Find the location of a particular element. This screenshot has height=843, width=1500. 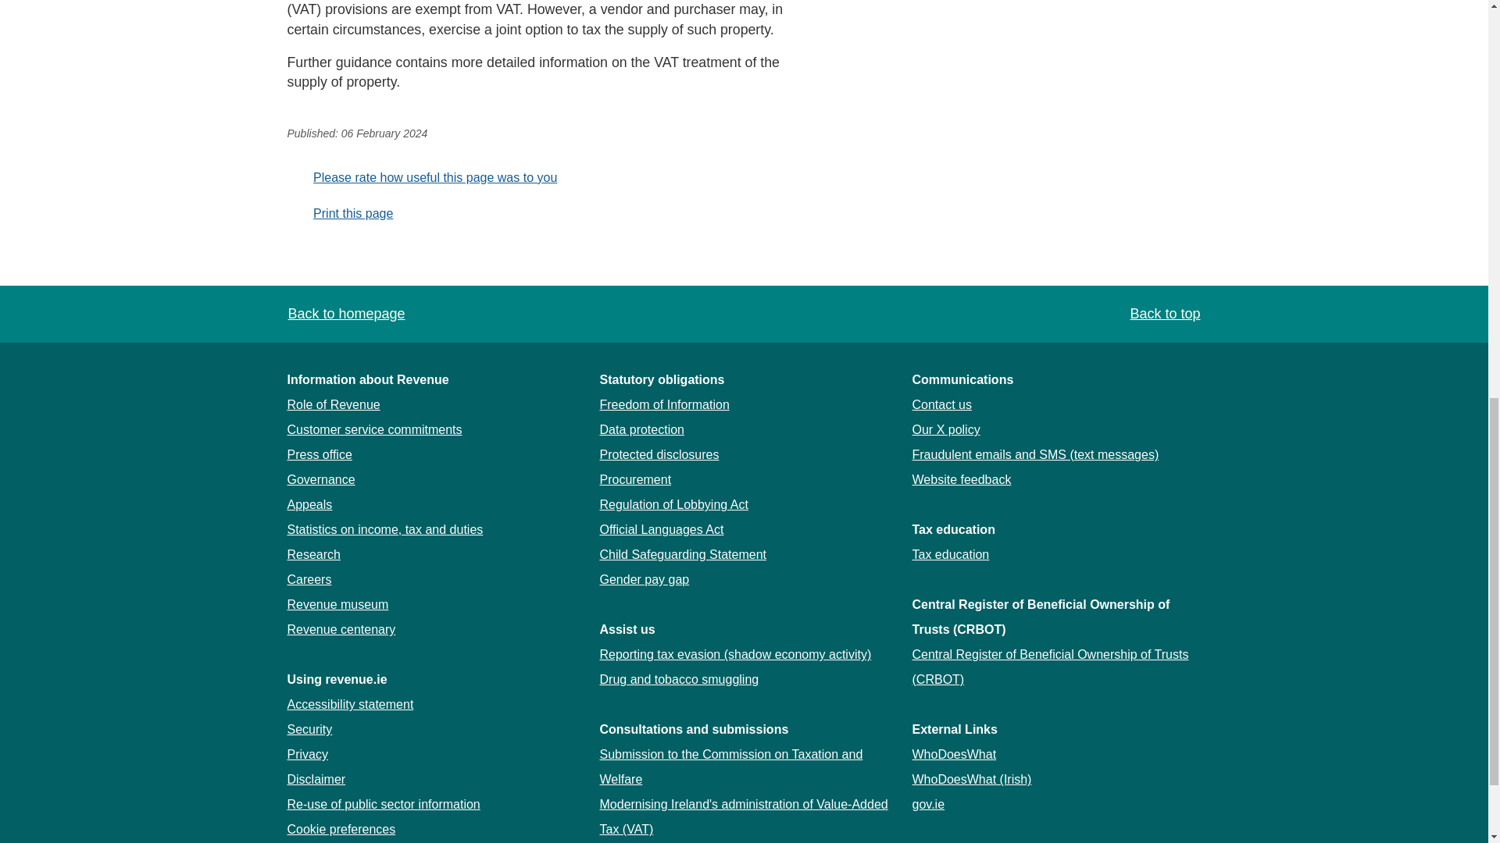

Revenue museum is located at coordinates (337, 604).